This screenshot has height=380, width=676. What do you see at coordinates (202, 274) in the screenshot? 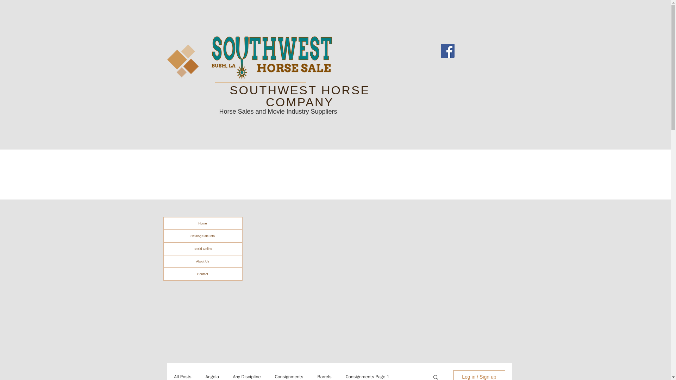
I see `Contact` at bounding box center [202, 274].